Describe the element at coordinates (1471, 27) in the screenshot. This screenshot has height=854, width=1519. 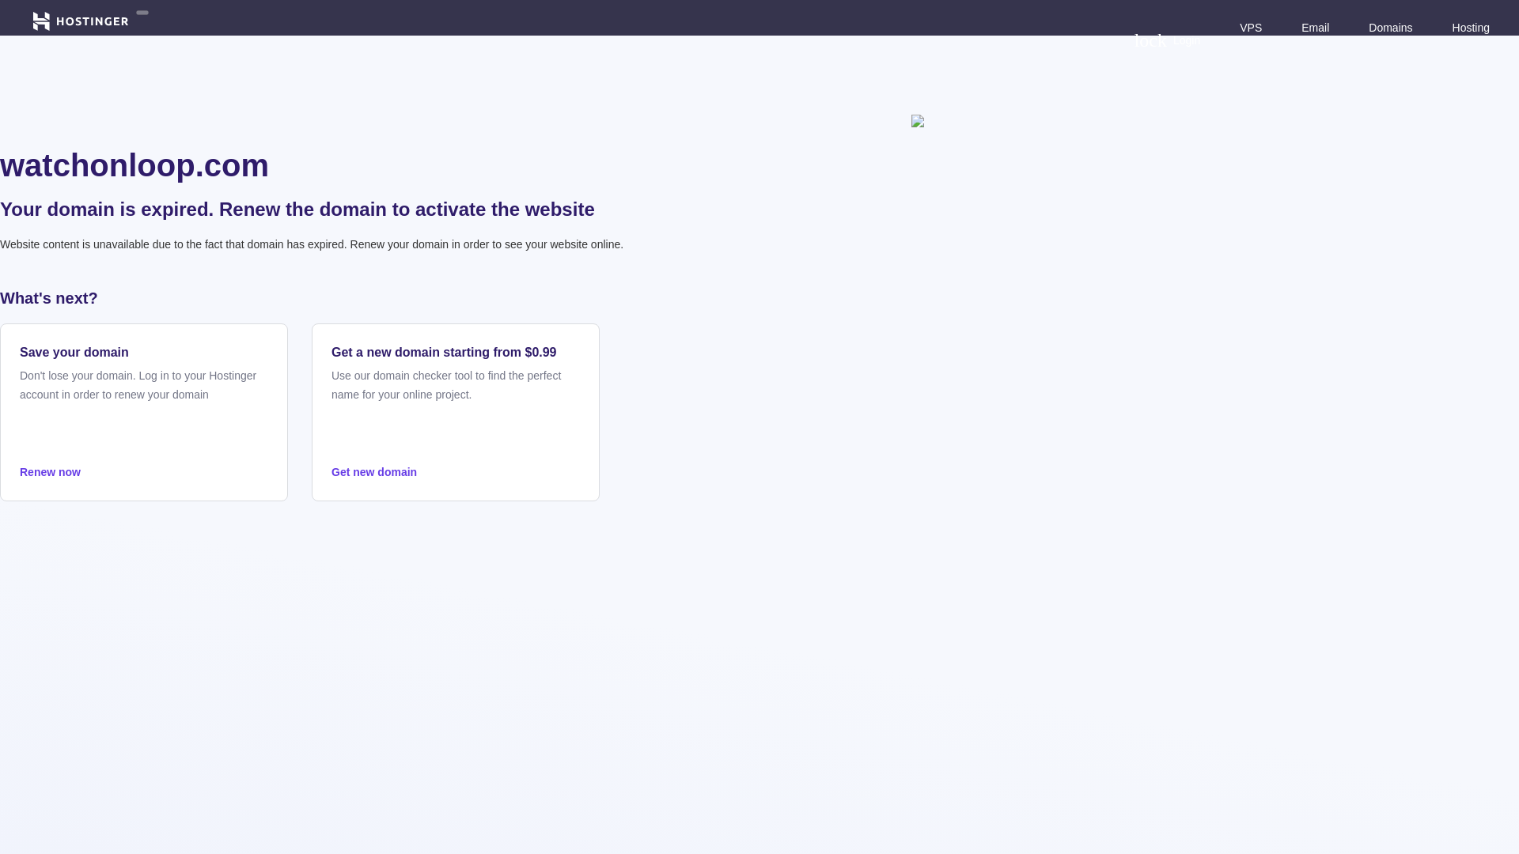
I see `Hosting` at that location.